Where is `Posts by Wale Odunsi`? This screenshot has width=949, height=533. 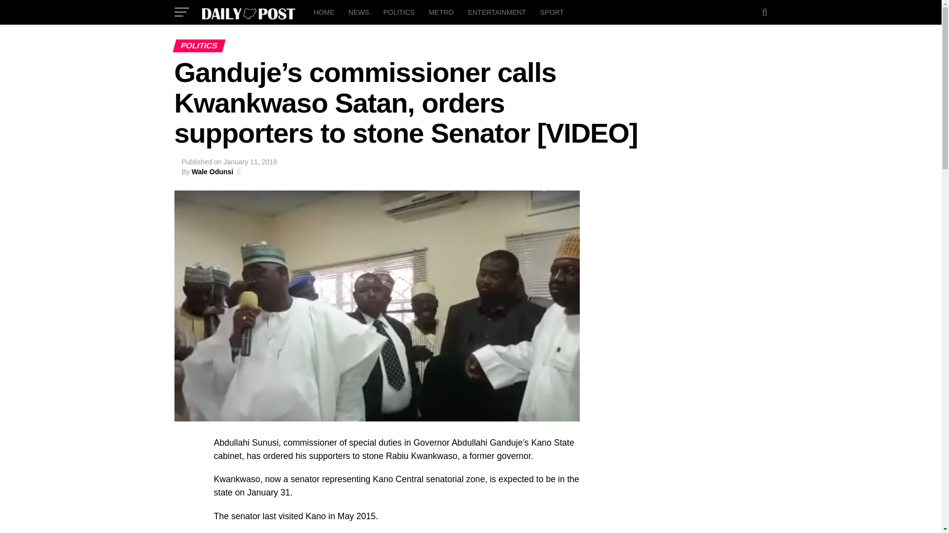 Posts by Wale Odunsi is located at coordinates (213, 172).